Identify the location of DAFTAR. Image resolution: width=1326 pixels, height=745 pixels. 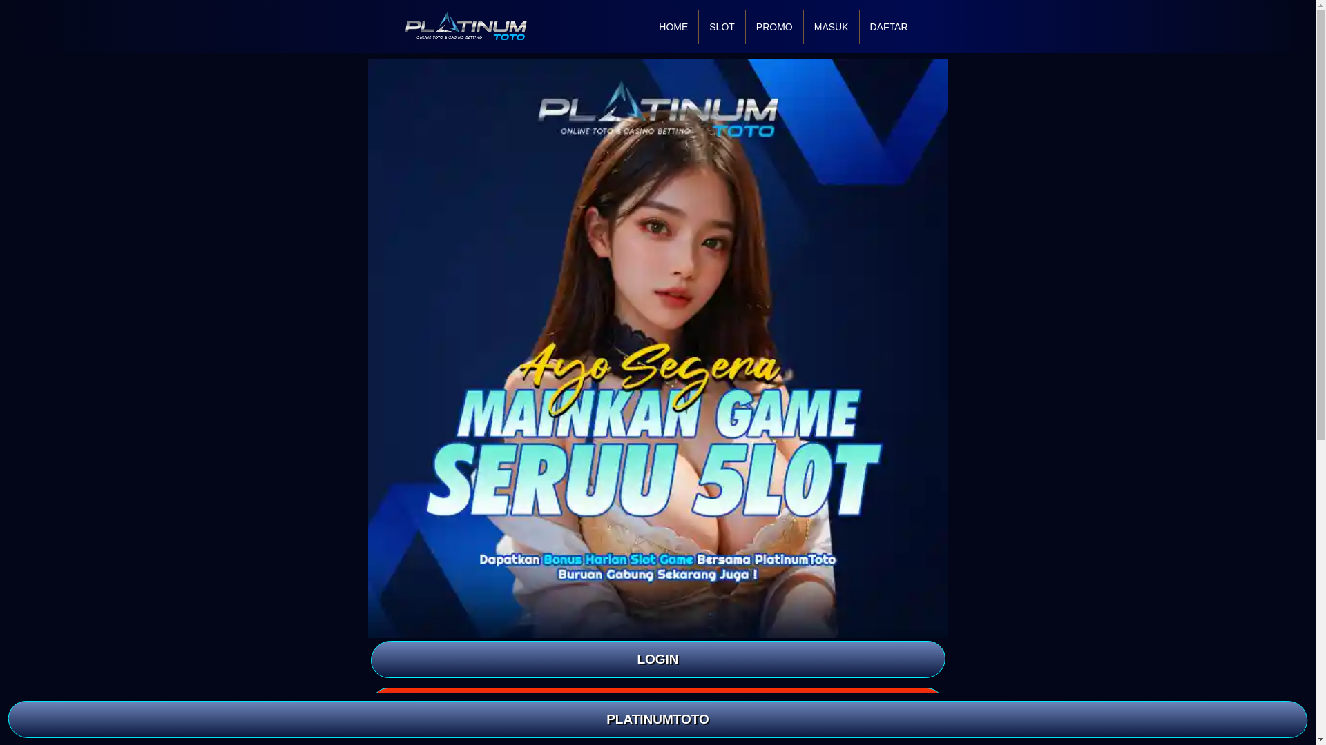
(889, 26).